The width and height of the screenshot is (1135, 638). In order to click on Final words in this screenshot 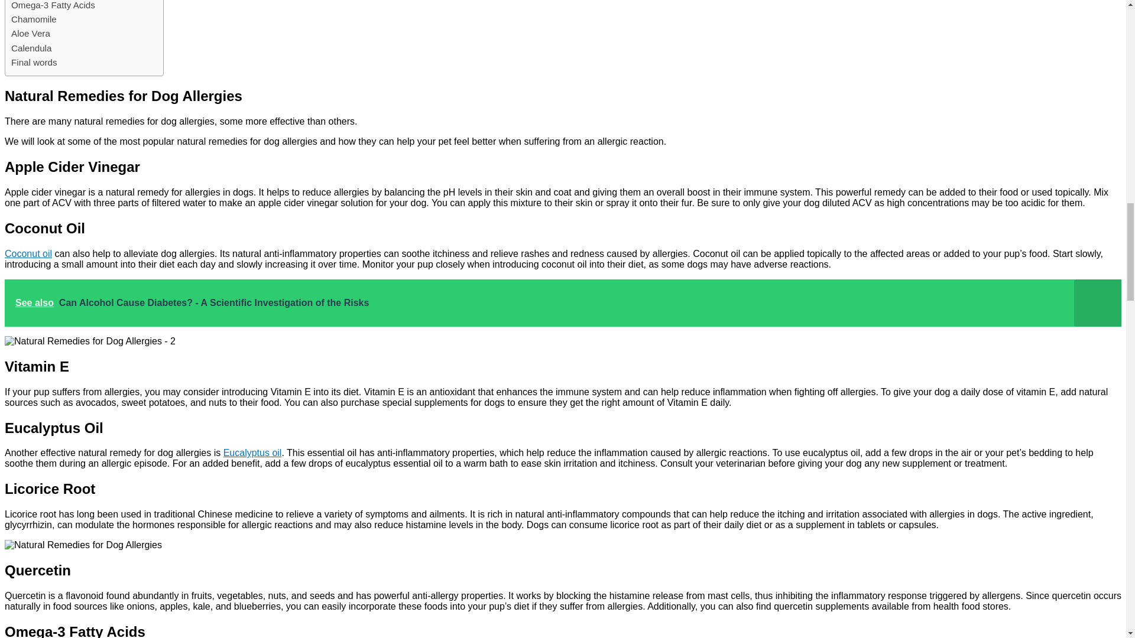, I will do `click(34, 62)`.